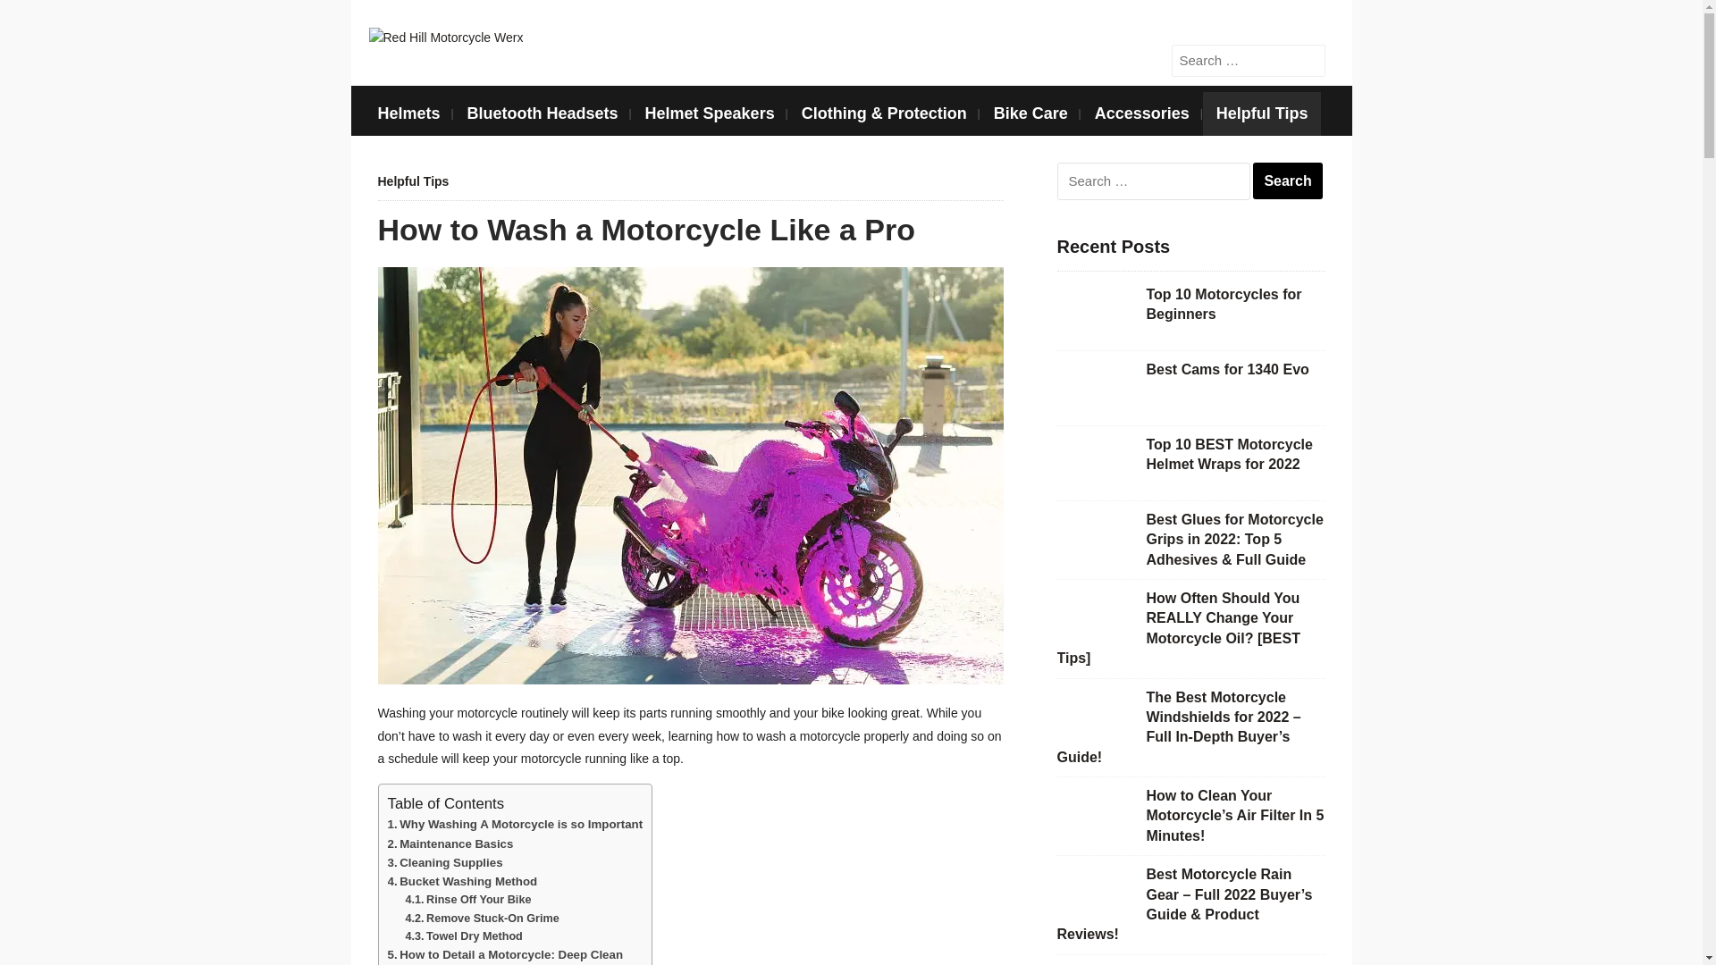 This screenshot has height=965, width=1716. What do you see at coordinates (445, 36) in the screenshot?
I see `Everything Motorcycle in One Place!` at bounding box center [445, 36].